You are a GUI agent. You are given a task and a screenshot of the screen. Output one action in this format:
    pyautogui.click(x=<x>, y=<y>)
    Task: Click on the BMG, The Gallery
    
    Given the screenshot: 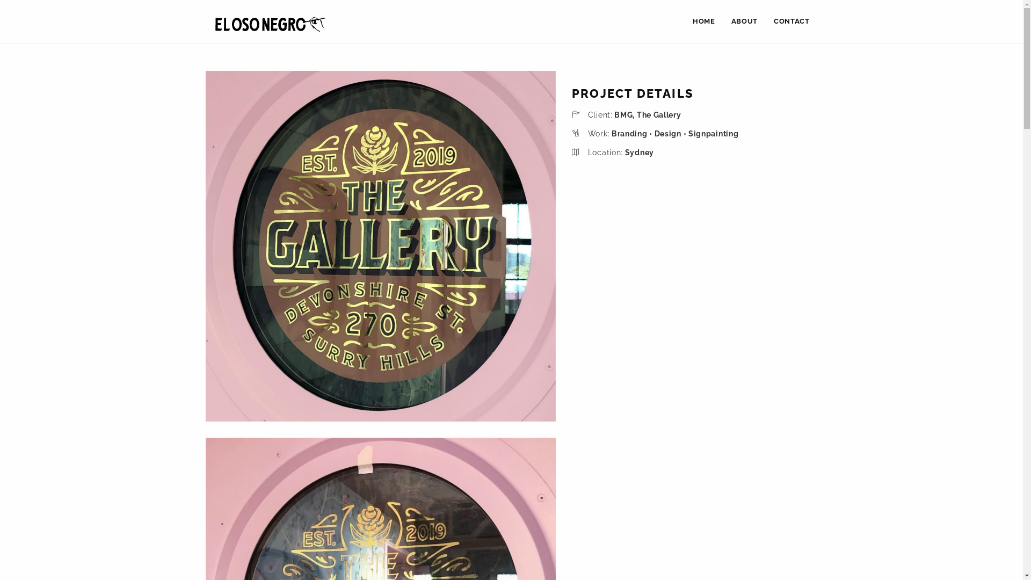 What is the action you would take?
    pyautogui.click(x=647, y=115)
    